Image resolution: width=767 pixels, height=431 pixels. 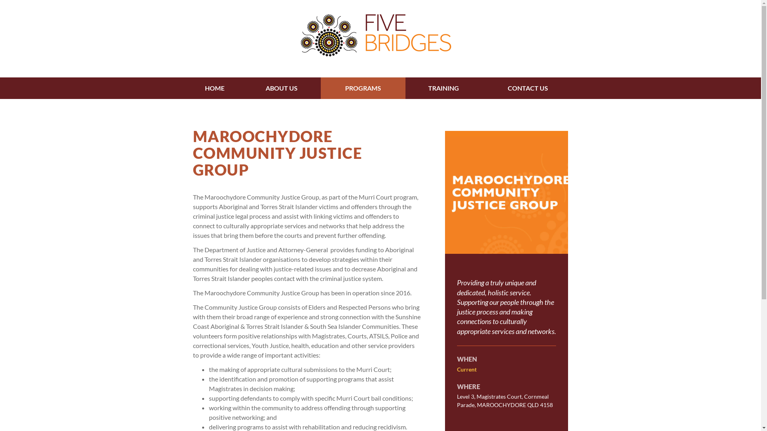 What do you see at coordinates (528, 88) in the screenshot?
I see `CONTACT US` at bounding box center [528, 88].